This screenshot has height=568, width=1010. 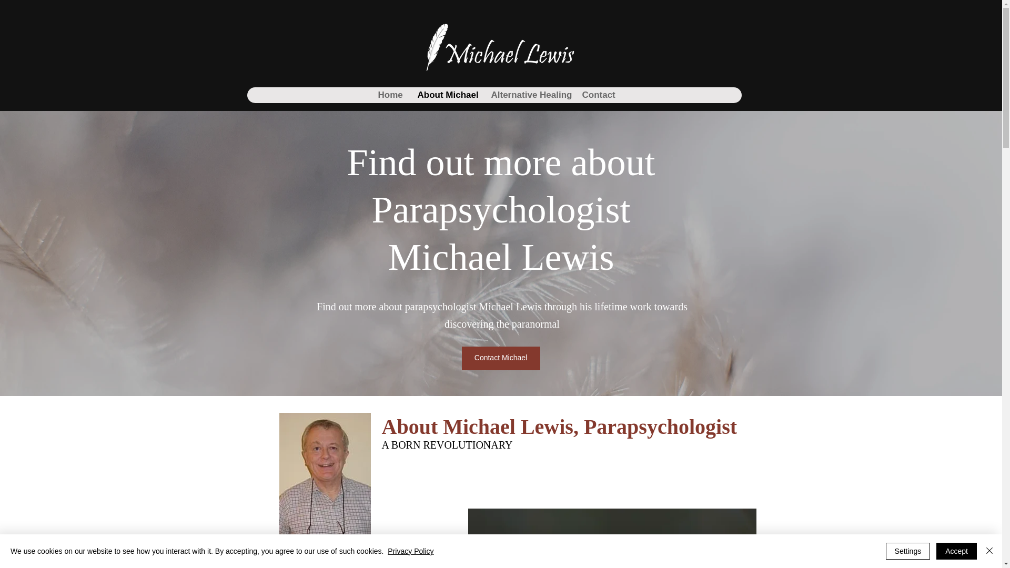 What do you see at coordinates (908, 551) in the screenshot?
I see `Settings` at bounding box center [908, 551].